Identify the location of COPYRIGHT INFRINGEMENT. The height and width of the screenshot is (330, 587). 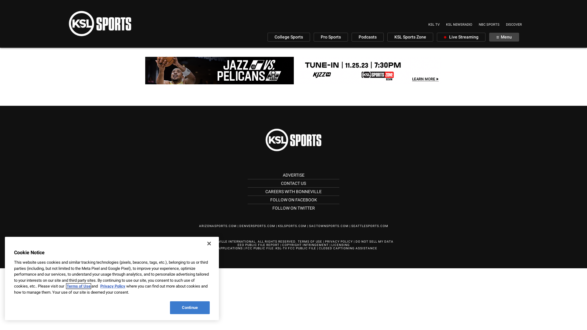
(305, 245).